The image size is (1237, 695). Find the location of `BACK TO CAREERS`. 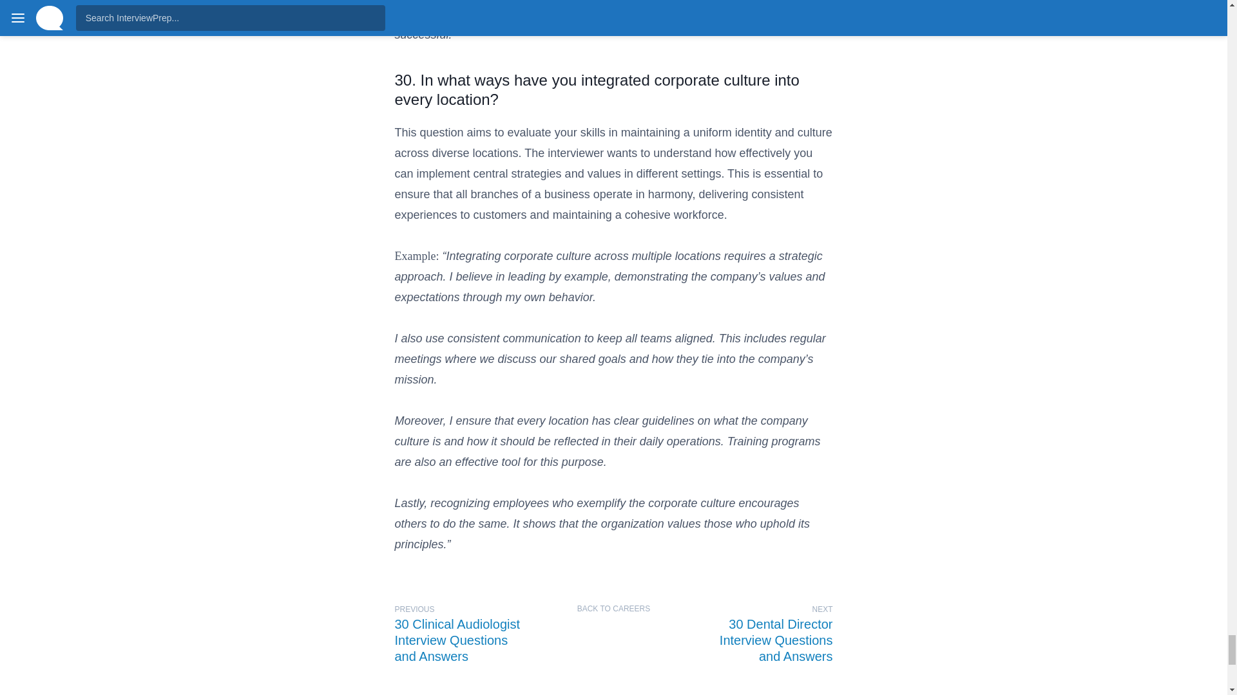

BACK TO CAREERS is located at coordinates (765, 633).